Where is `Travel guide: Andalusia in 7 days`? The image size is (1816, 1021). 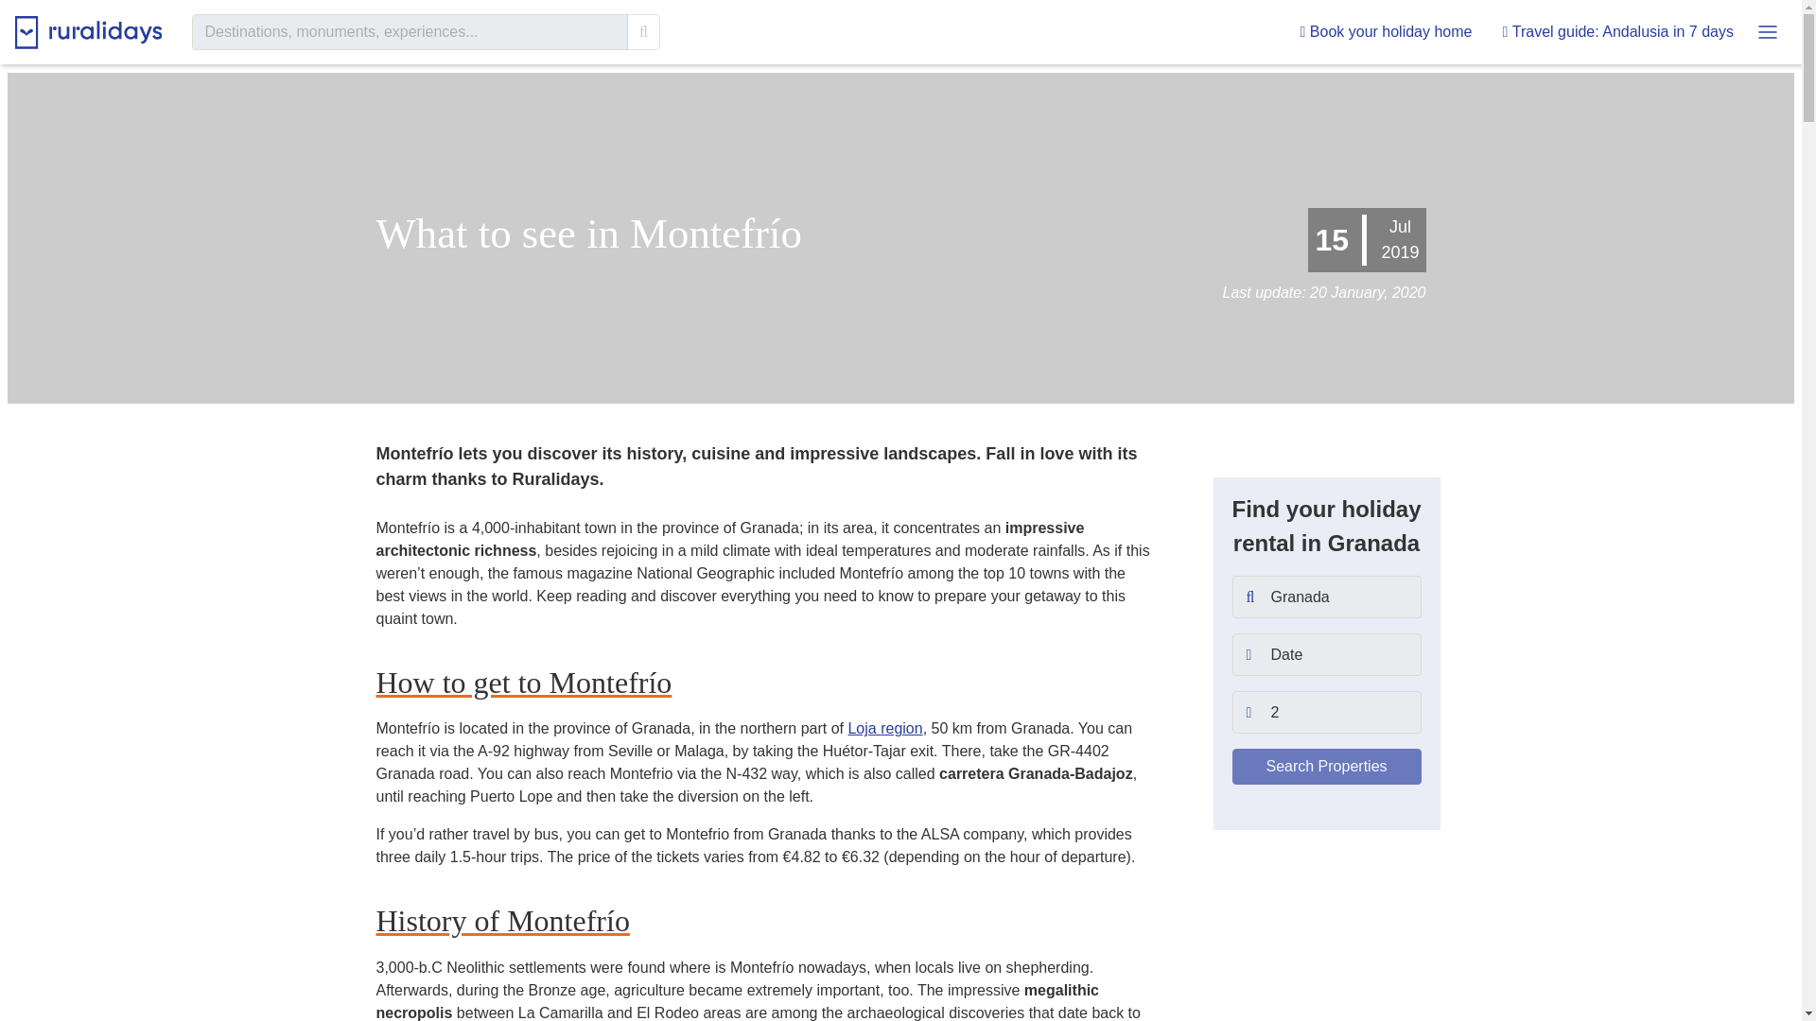 Travel guide: Andalusia in 7 days is located at coordinates (1617, 32).